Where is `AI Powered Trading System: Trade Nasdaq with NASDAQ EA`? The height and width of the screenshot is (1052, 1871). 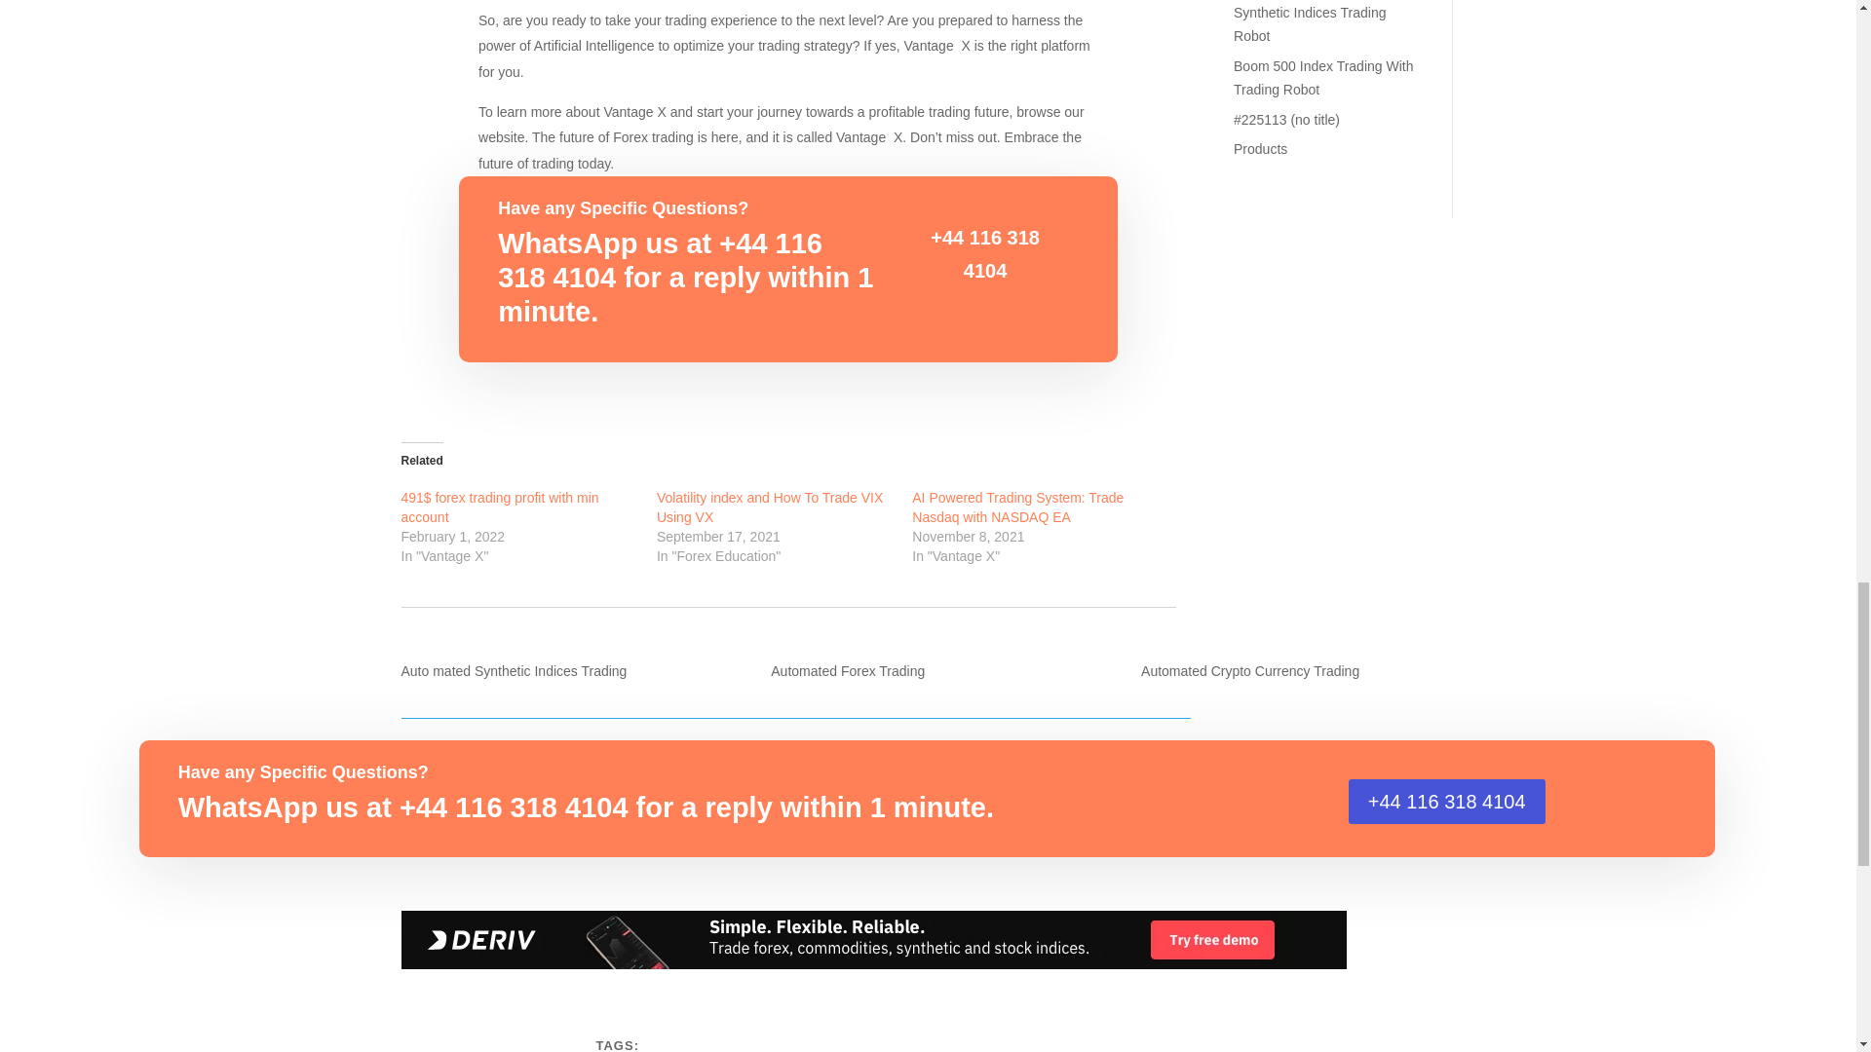 AI Powered Trading System: Trade Nasdaq with NASDAQ EA is located at coordinates (1017, 510).